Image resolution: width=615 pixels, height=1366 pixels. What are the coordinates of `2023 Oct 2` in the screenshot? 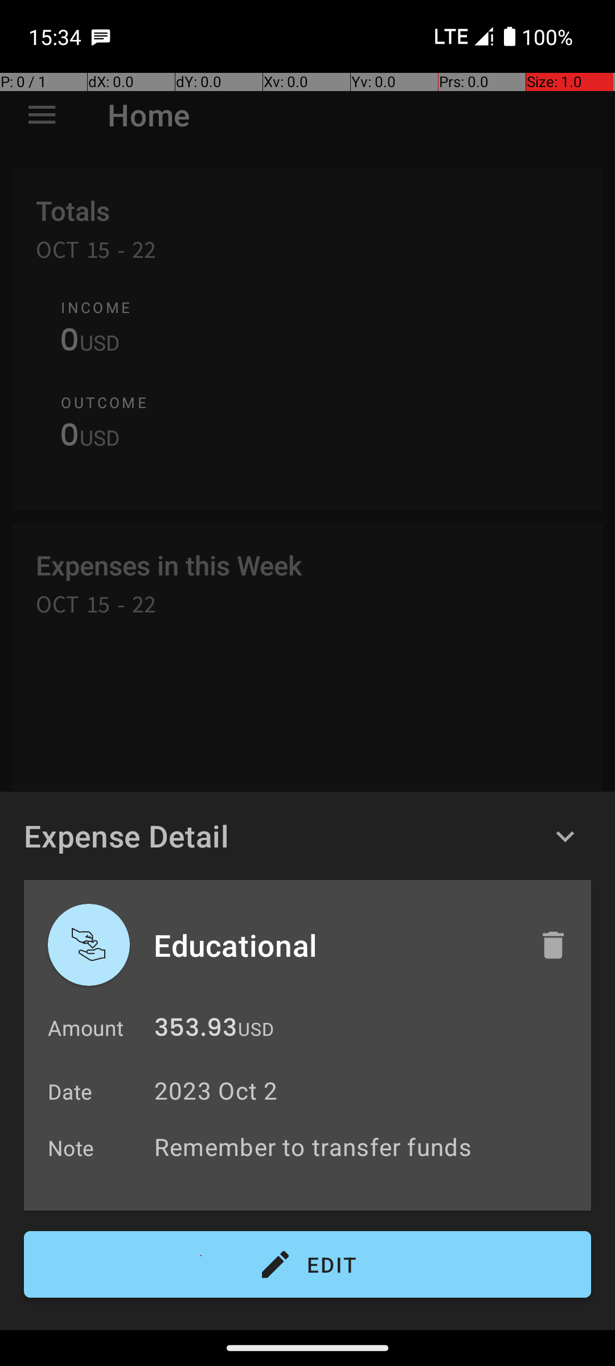 It's located at (216, 1091).